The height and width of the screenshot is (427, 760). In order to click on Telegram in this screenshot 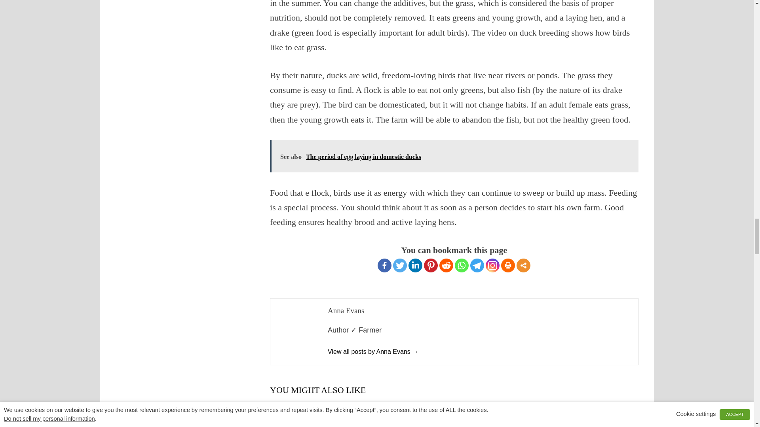, I will do `click(477, 266)`.